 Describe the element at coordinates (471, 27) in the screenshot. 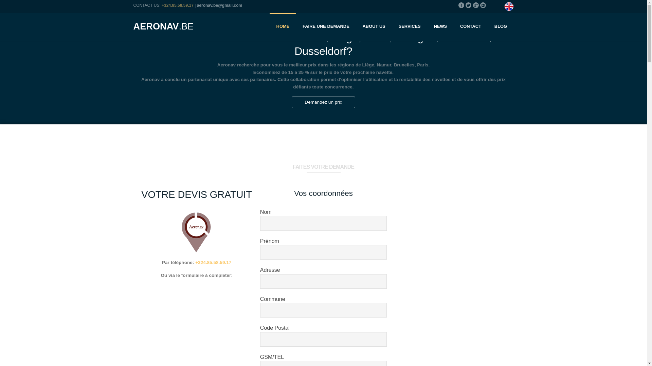

I see `CONTACT` at that location.